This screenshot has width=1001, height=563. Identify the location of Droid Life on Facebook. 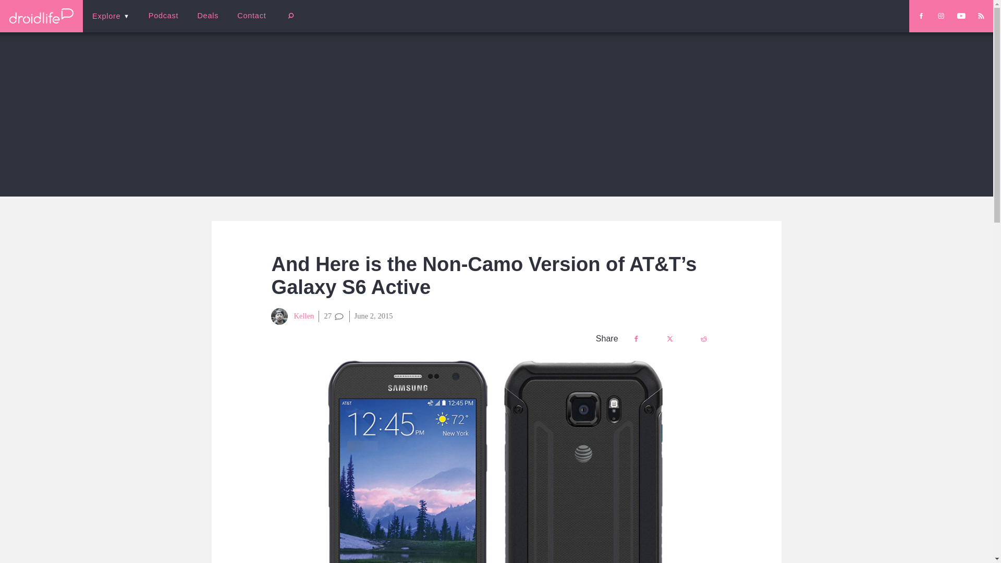
(921, 16).